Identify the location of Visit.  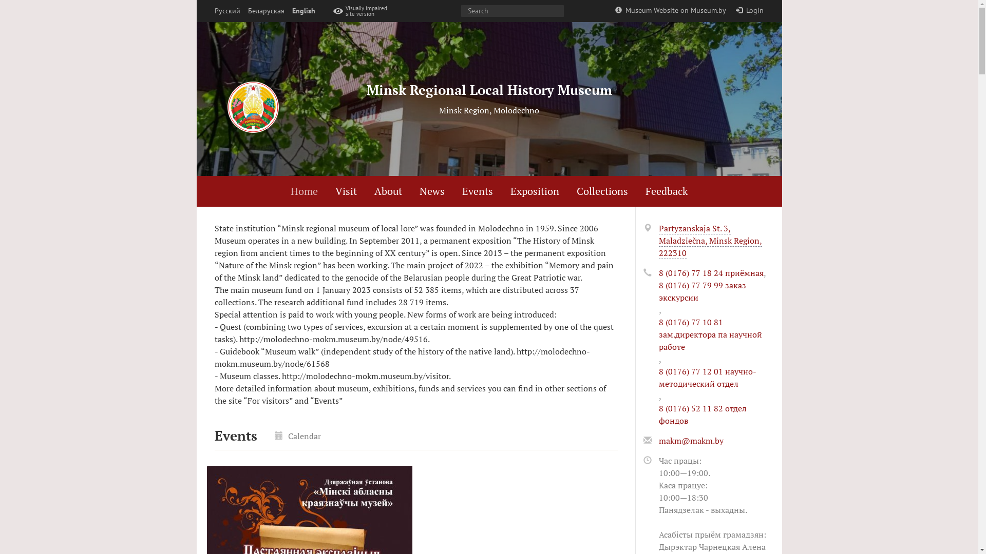
(346, 191).